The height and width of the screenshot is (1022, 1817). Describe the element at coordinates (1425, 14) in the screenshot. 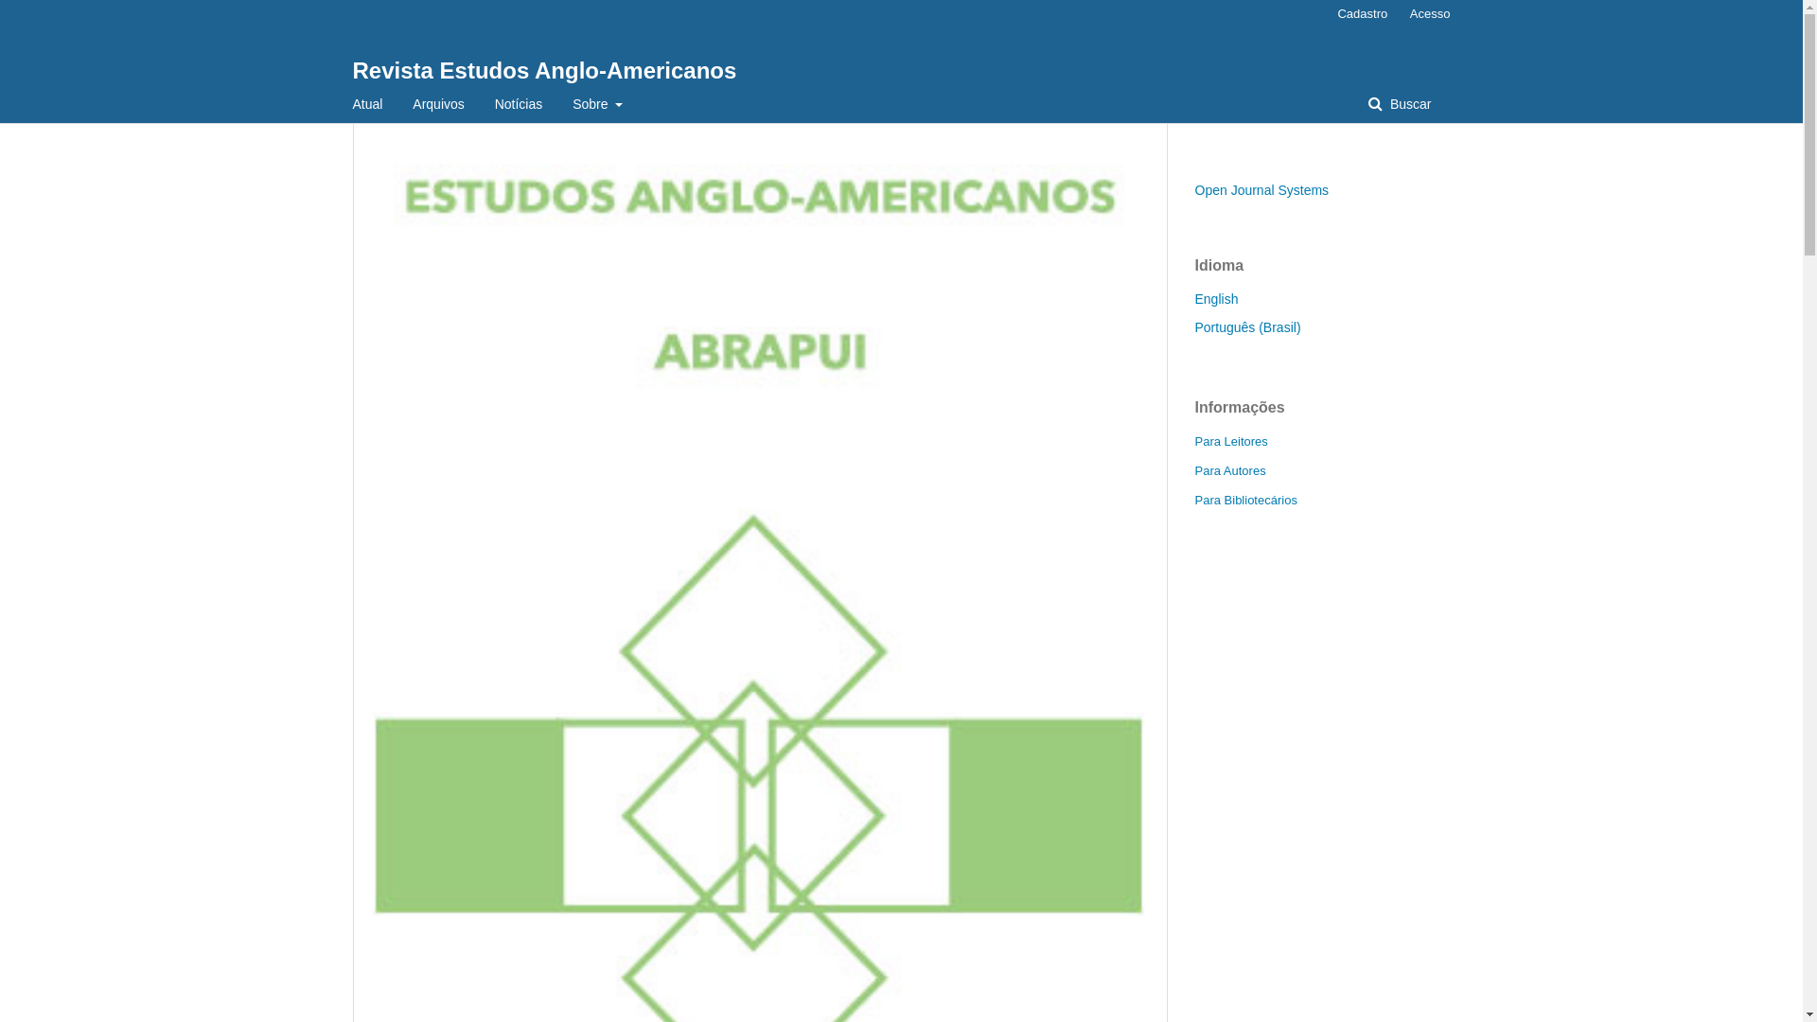

I see `Acesso` at that location.